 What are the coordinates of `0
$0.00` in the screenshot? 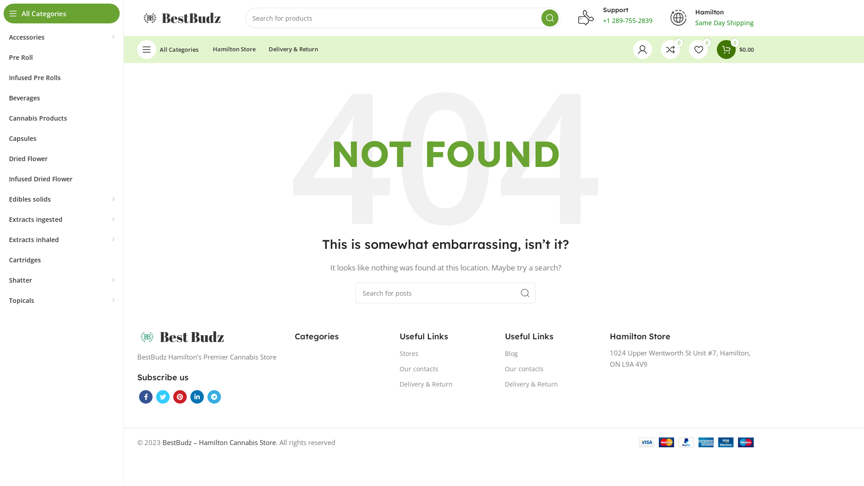 It's located at (735, 49).